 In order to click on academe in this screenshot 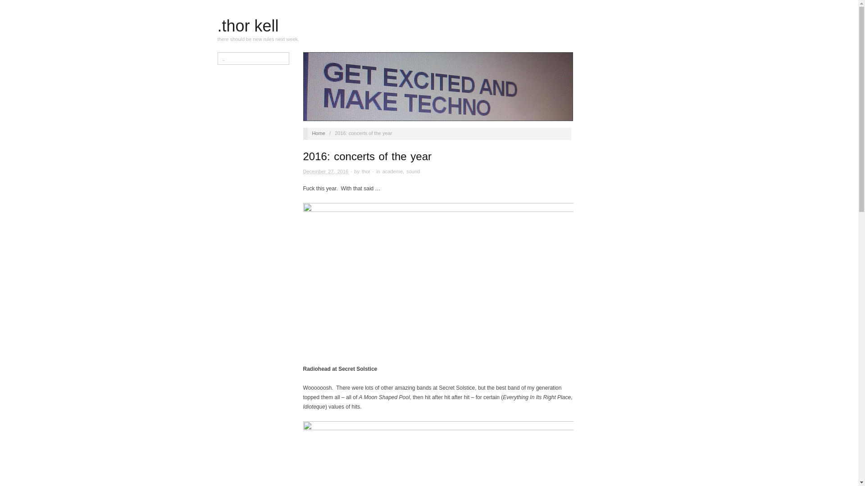, I will do `click(392, 171)`.